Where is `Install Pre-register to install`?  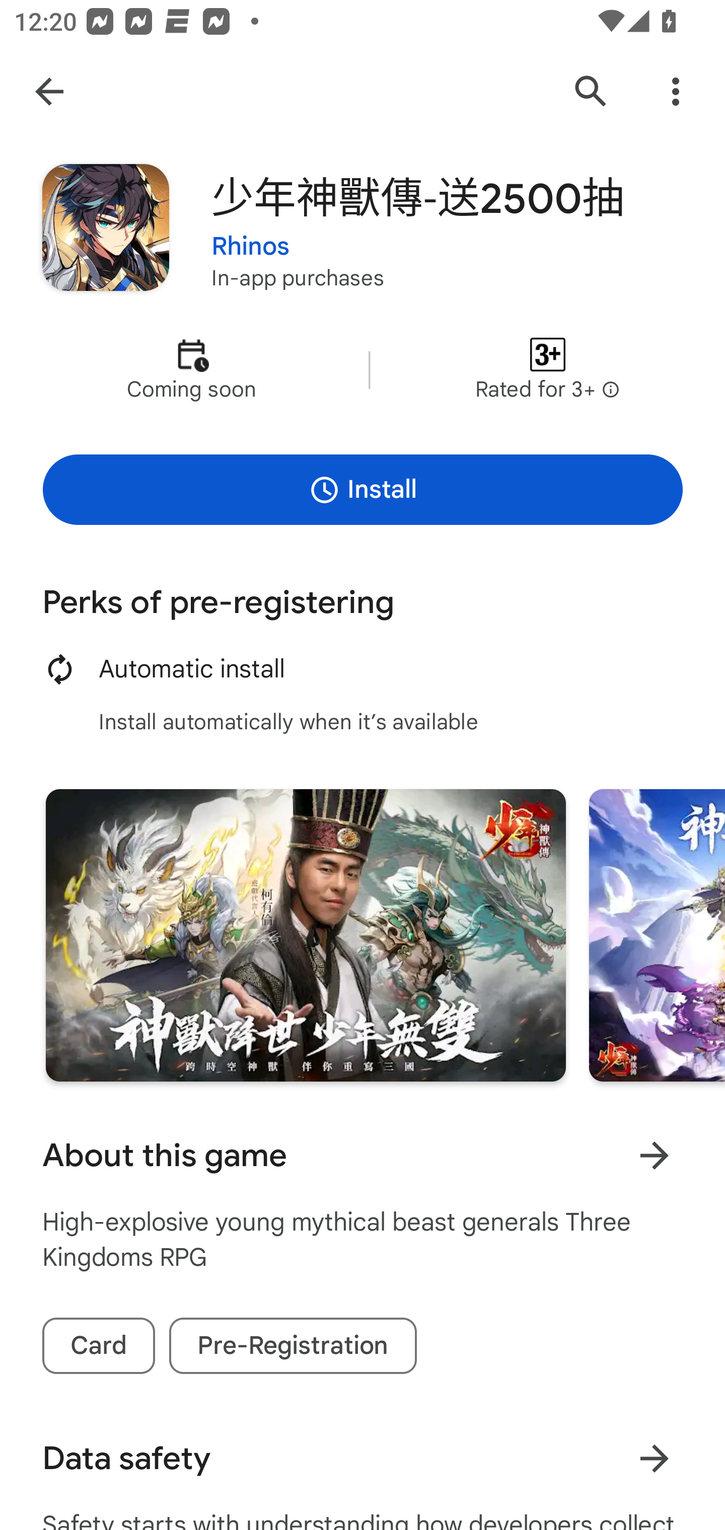 Install Pre-register to install is located at coordinates (362, 489).